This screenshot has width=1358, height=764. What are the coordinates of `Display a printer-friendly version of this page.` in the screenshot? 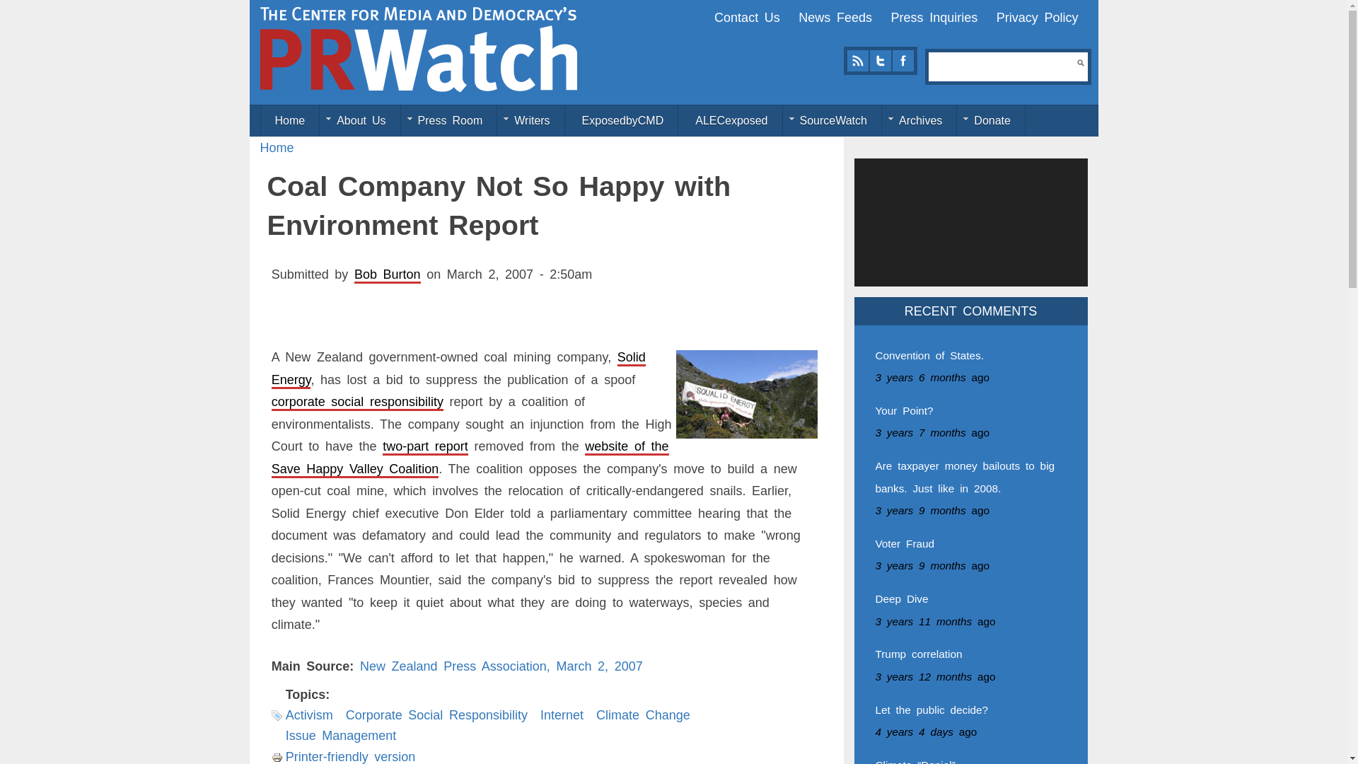 It's located at (344, 757).